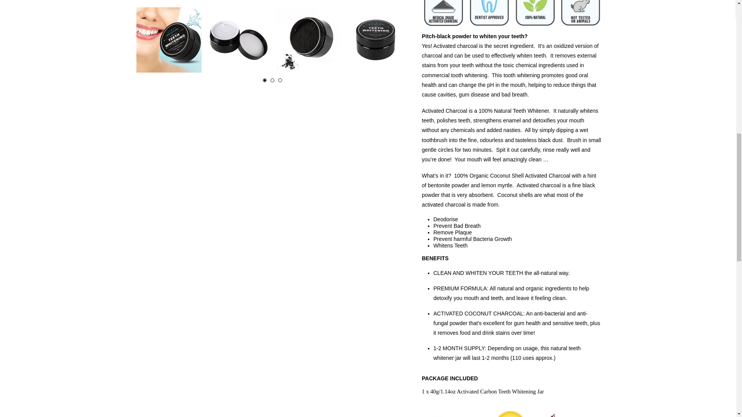  I want to click on Activated Charcoal Whitening Powder, so click(168, 40).